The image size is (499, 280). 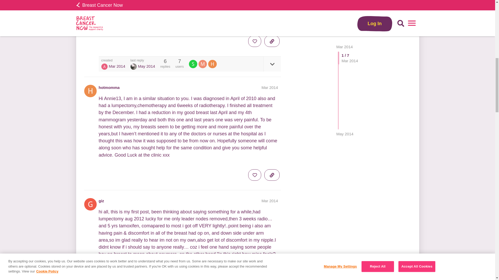 I want to click on copy a link to this post to clipboard, so click(x=272, y=41).